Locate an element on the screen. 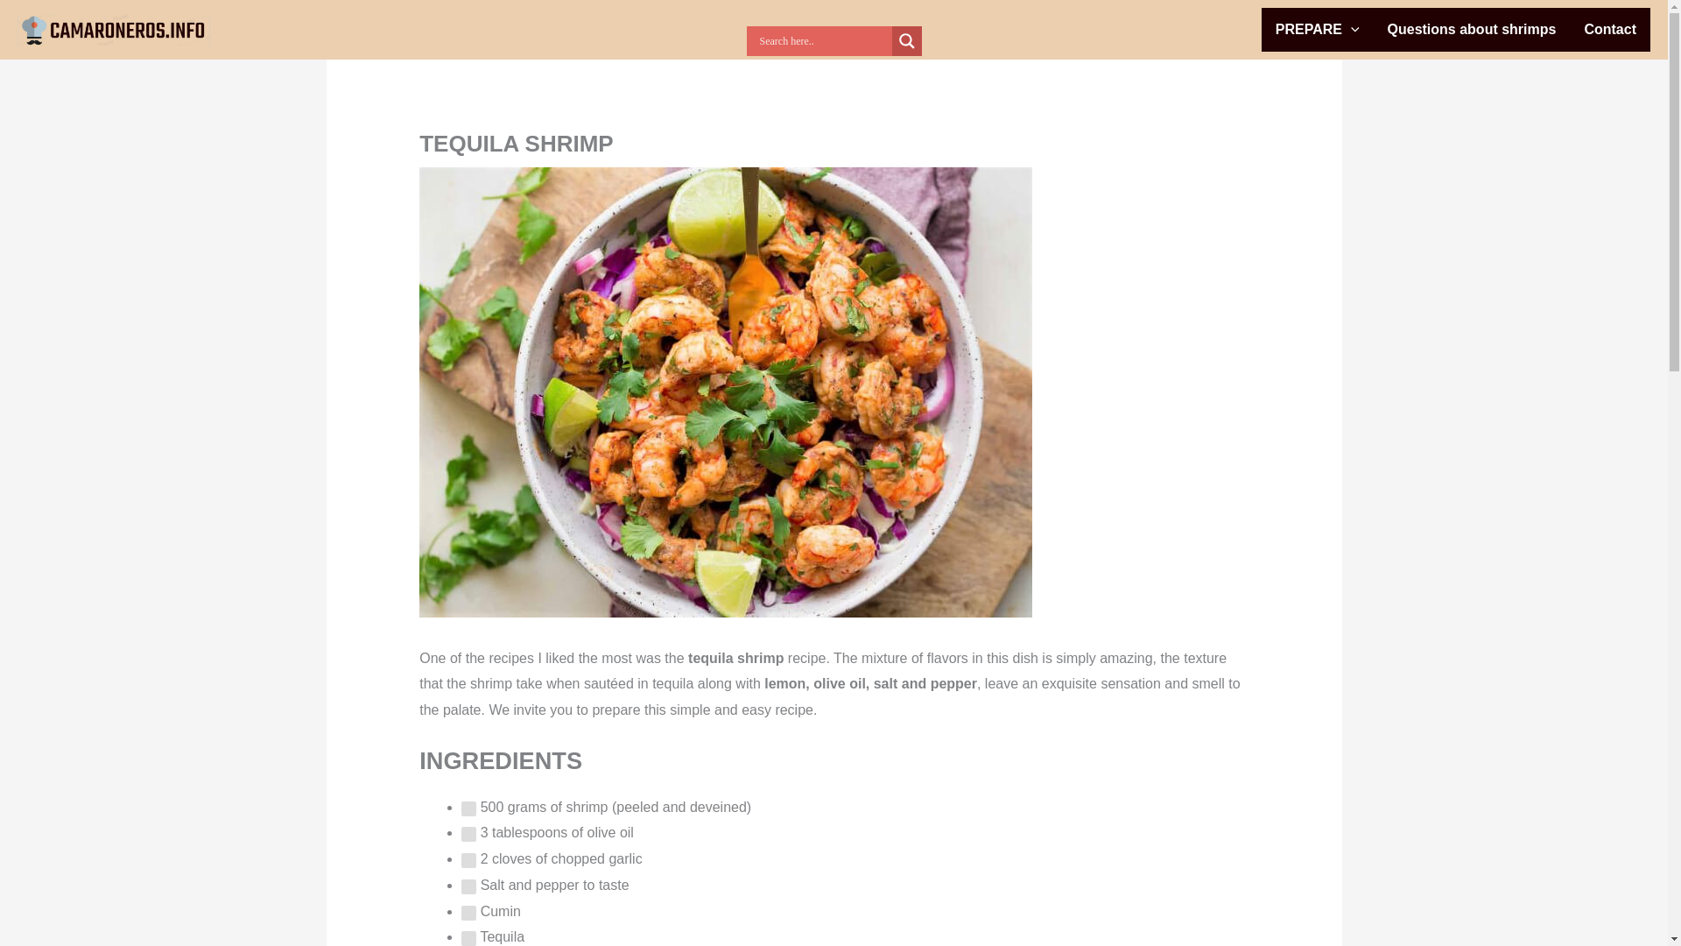 This screenshot has width=1681, height=946. on is located at coordinates (468, 834).